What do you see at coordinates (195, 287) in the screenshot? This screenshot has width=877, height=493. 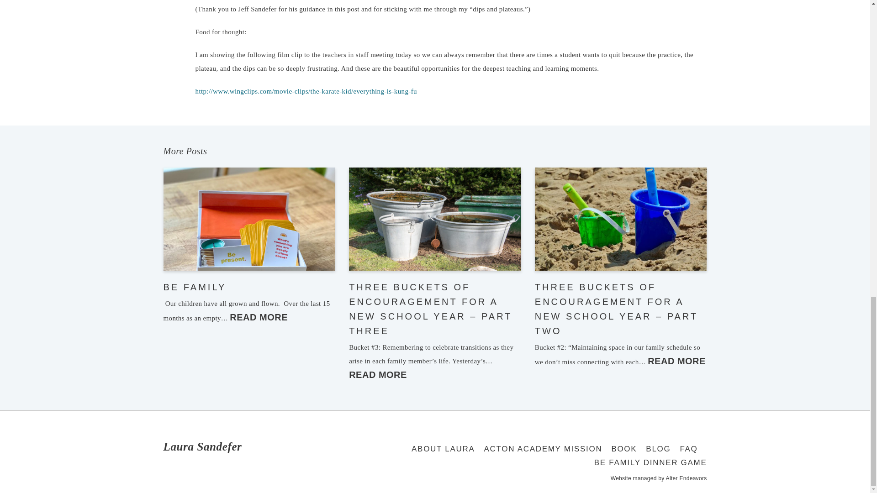 I see `BE FAMILY` at bounding box center [195, 287].